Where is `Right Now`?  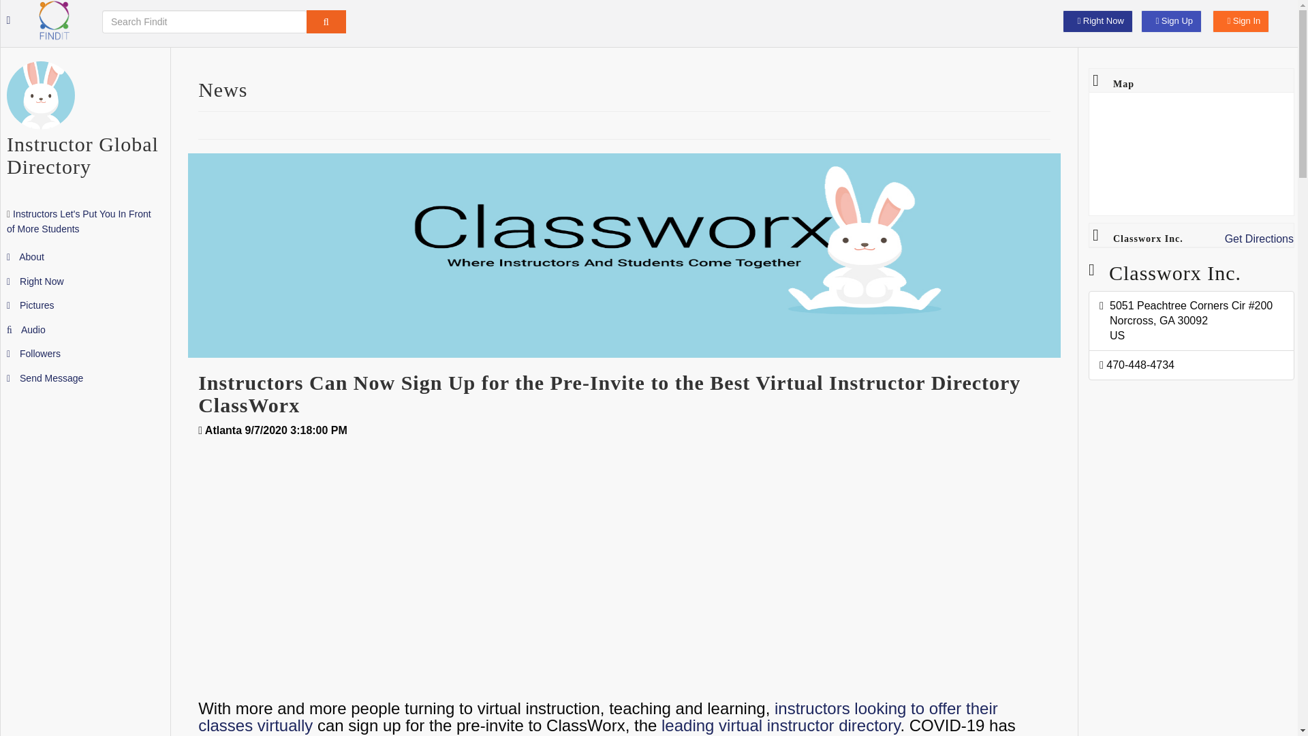
Right Now is located at coordinates (1097, 21).